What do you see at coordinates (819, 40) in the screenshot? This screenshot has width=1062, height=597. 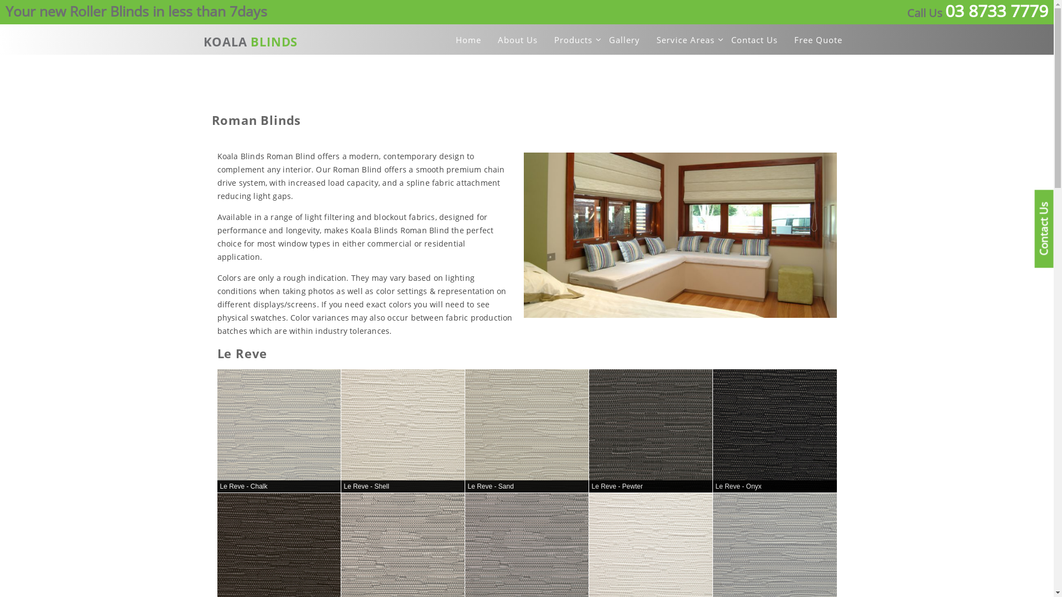 I see `Free Quote` at bounding box center [819, 40].